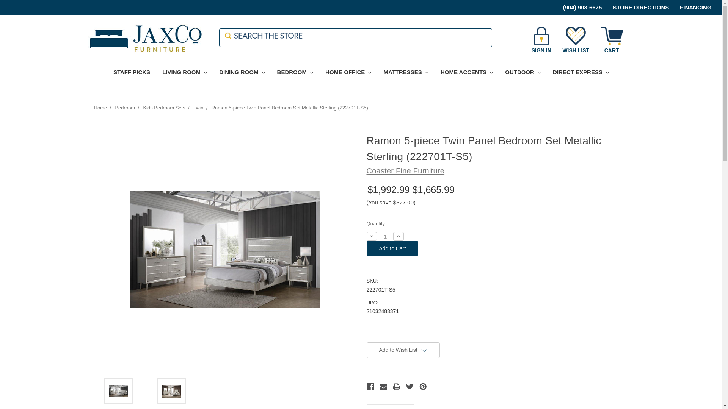  Describe the element at coordinates (185, 73) in the screenshot. I see `LIVING ROOM` at that location.